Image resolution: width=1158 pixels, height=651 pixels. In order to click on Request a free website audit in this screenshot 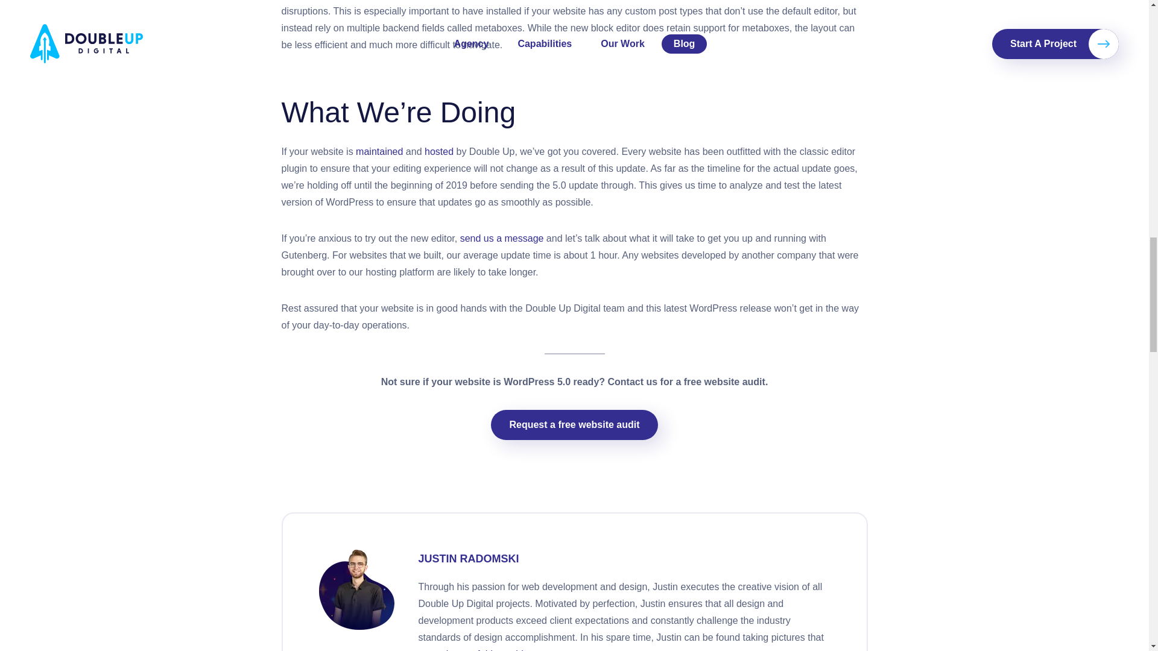, I will do `click(574, 425)`.